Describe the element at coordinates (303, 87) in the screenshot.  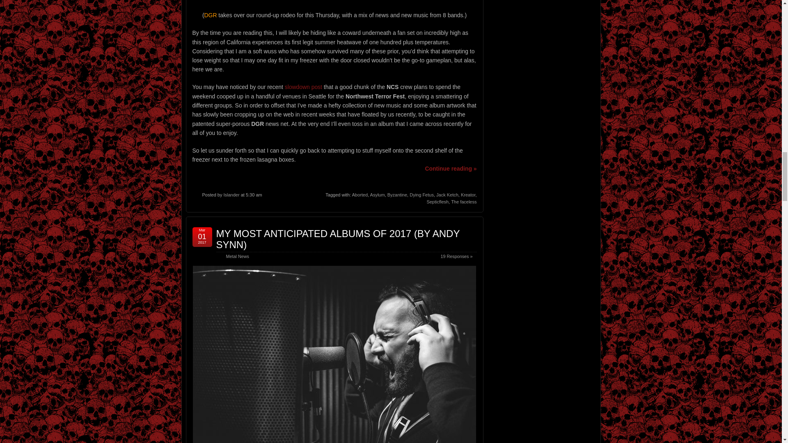
I see `slowdown post` at that location.